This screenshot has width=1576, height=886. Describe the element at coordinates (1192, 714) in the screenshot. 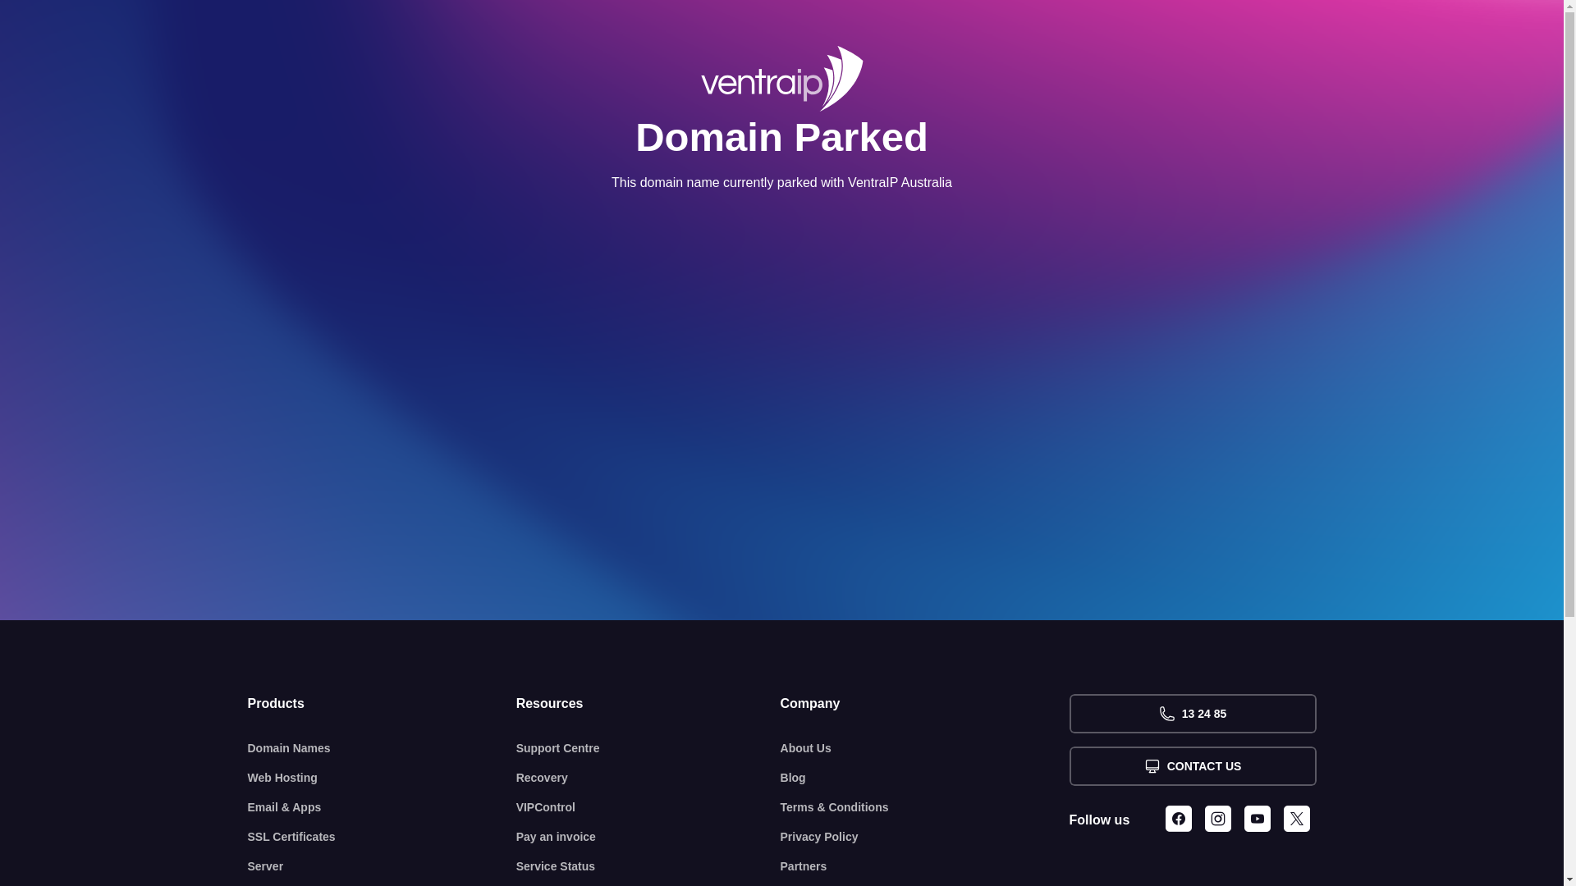

I see `13 24 85` at that location.